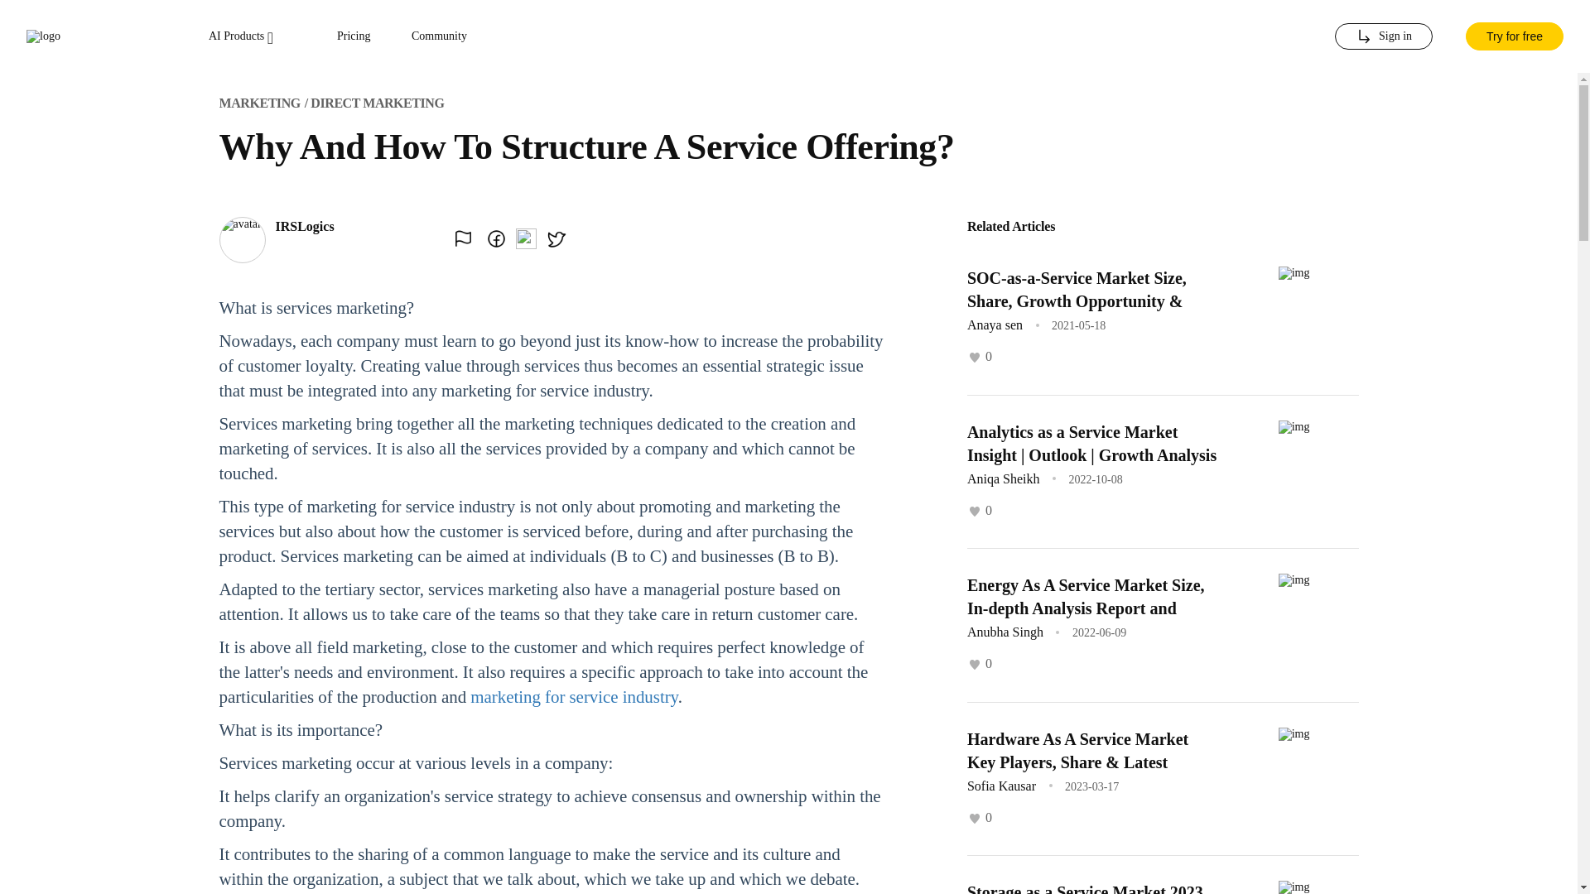 This screenshot has width=1590, height=894. I want to click on DIRECT MARKETING, so click(376, 103).